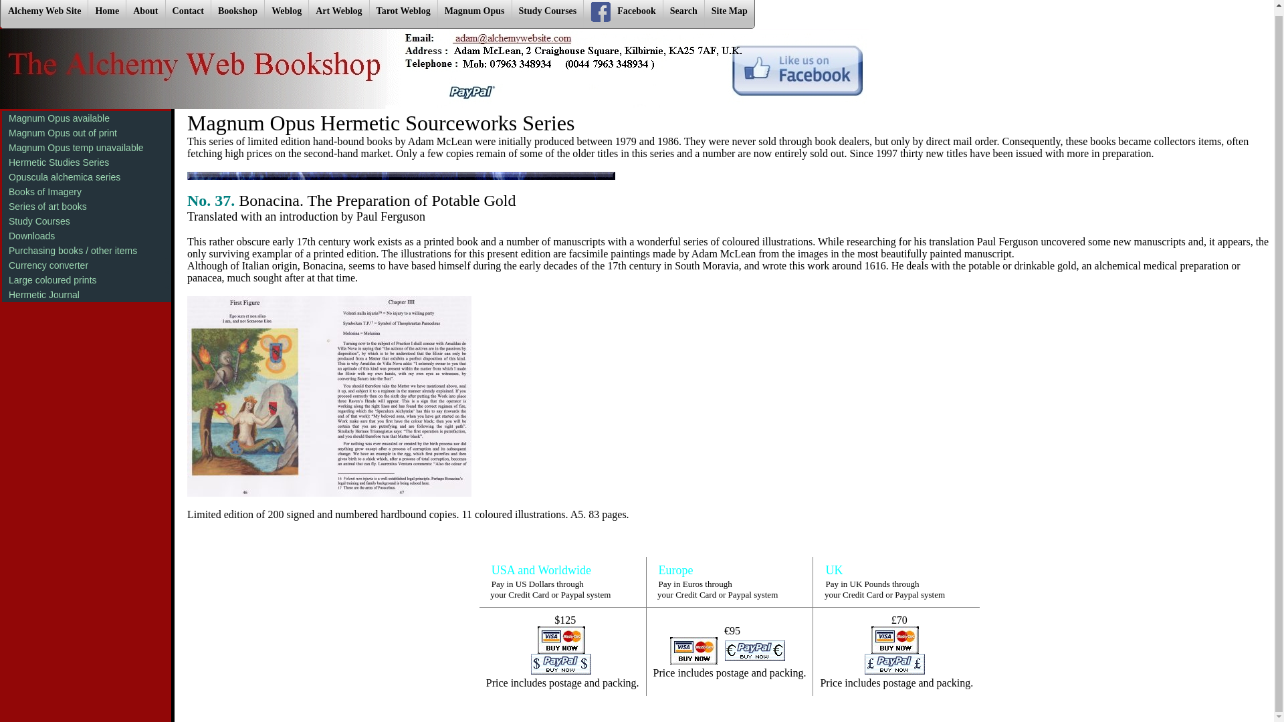 The height and width of the screenshot is (722, 1284). Describe the element at coordinates (237, 14) in the screenshot. I see `Bookshop` at that location.